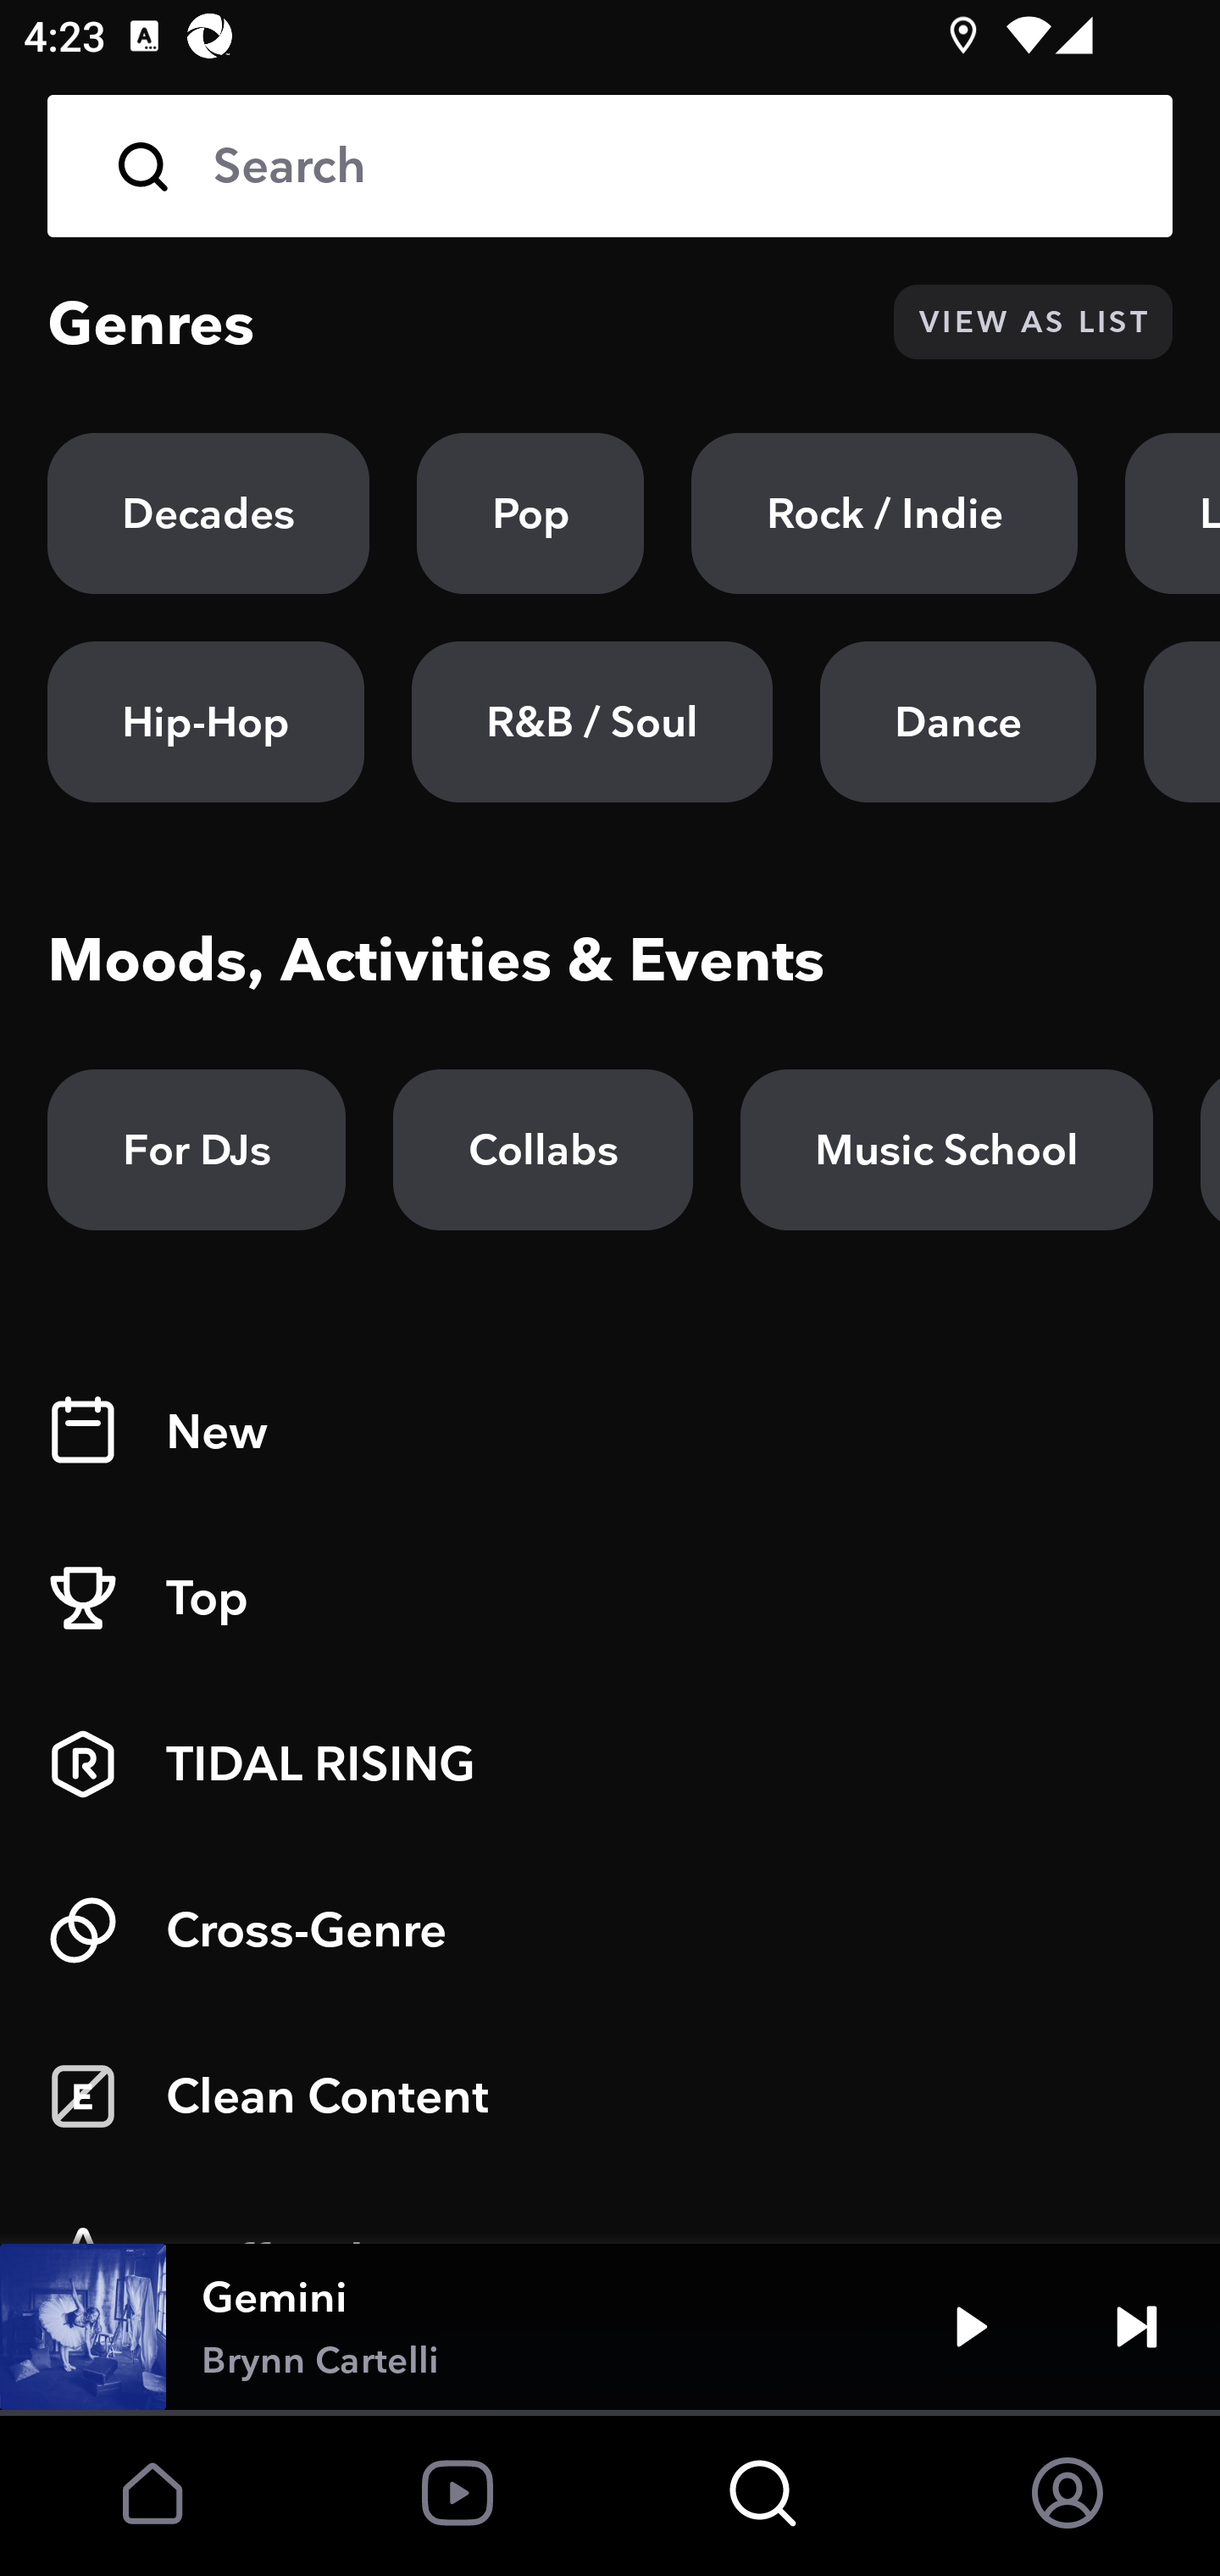  Describe the element at coordinates (610, 1764) in the screenshot. I see `TIDAL RISING` at that location.